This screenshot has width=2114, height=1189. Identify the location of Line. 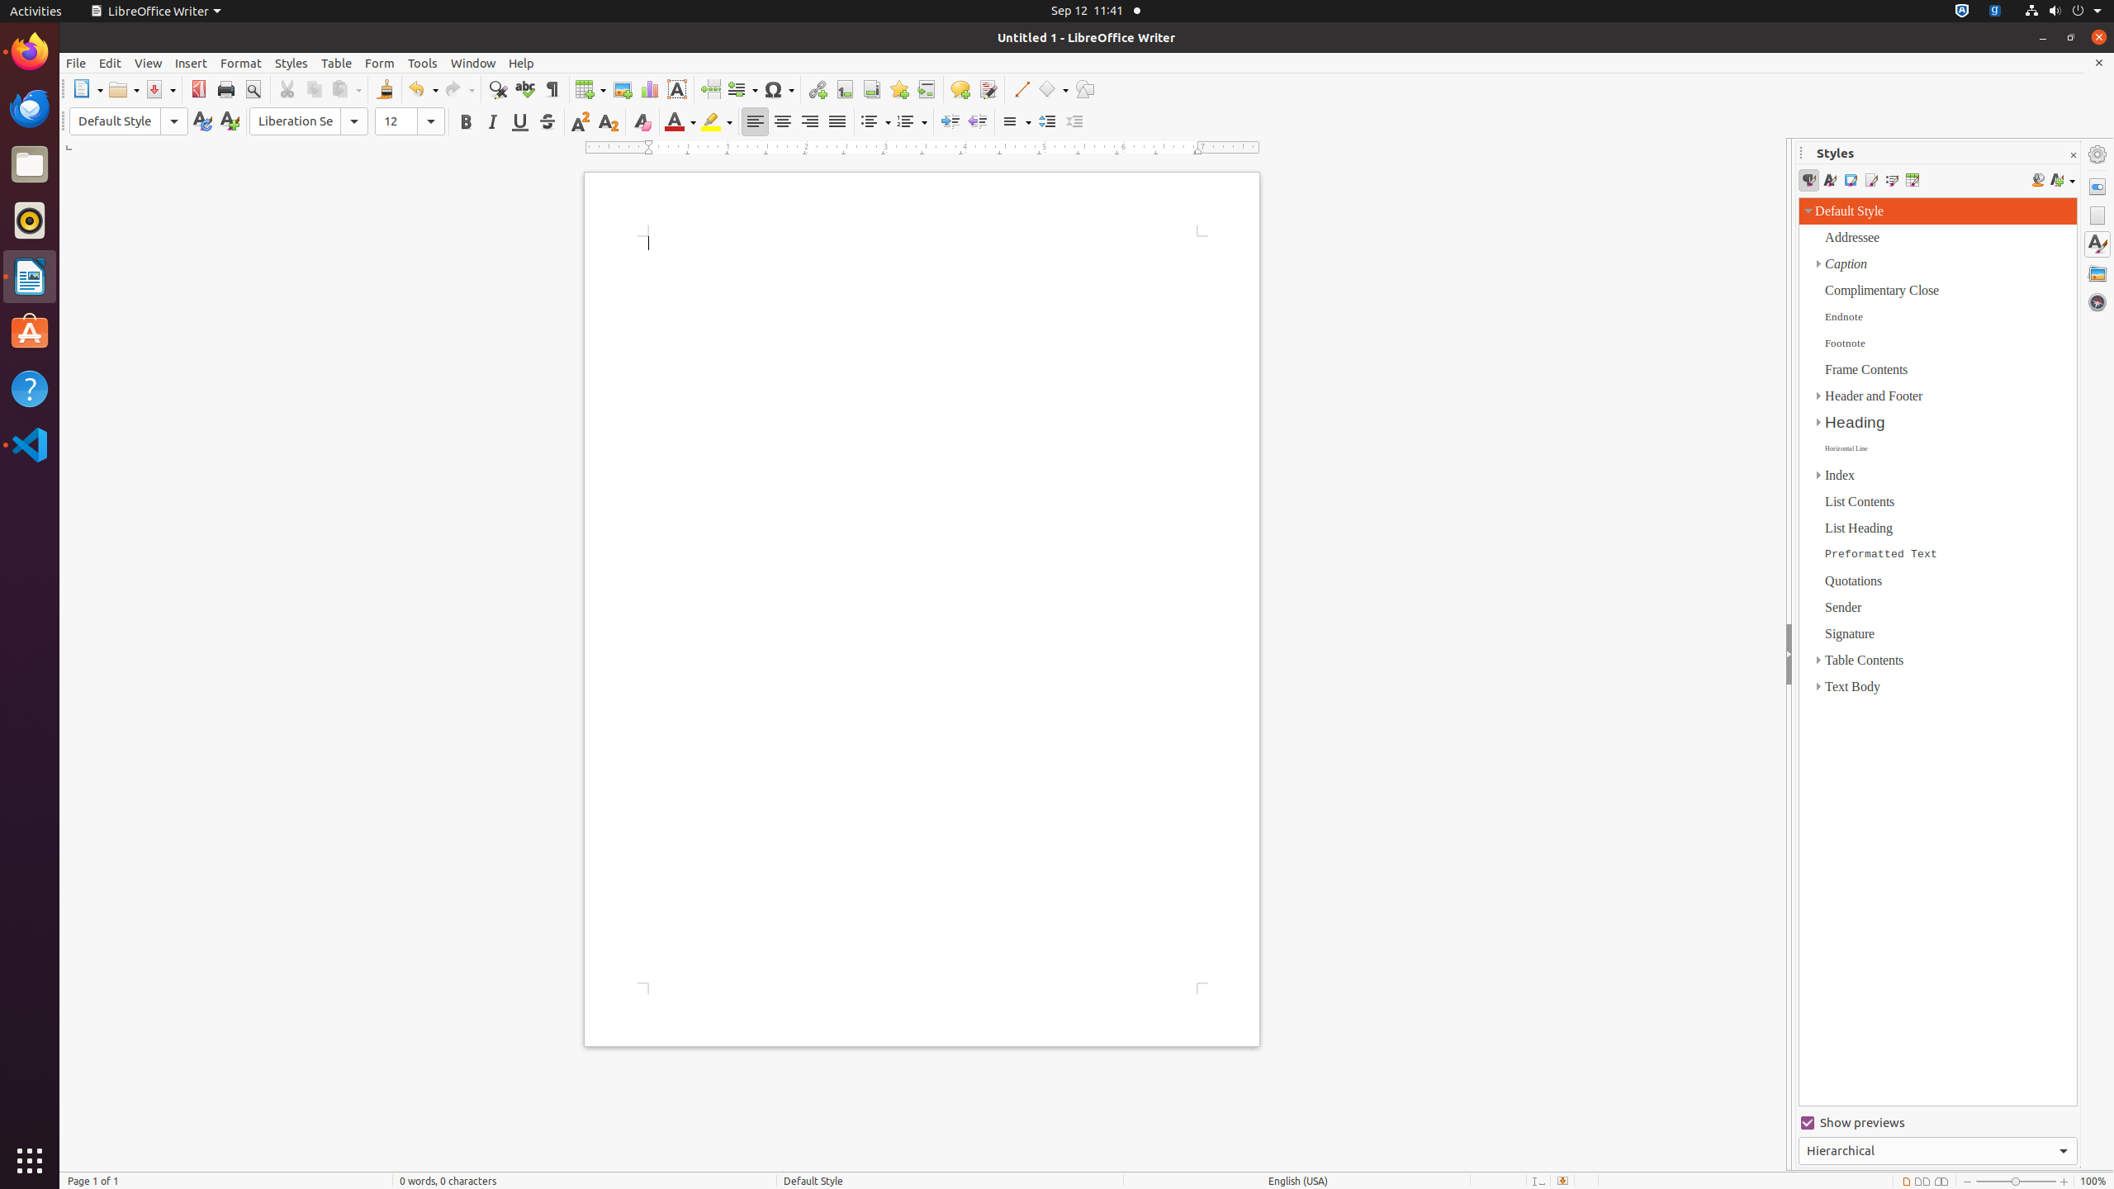
(1021, 89).